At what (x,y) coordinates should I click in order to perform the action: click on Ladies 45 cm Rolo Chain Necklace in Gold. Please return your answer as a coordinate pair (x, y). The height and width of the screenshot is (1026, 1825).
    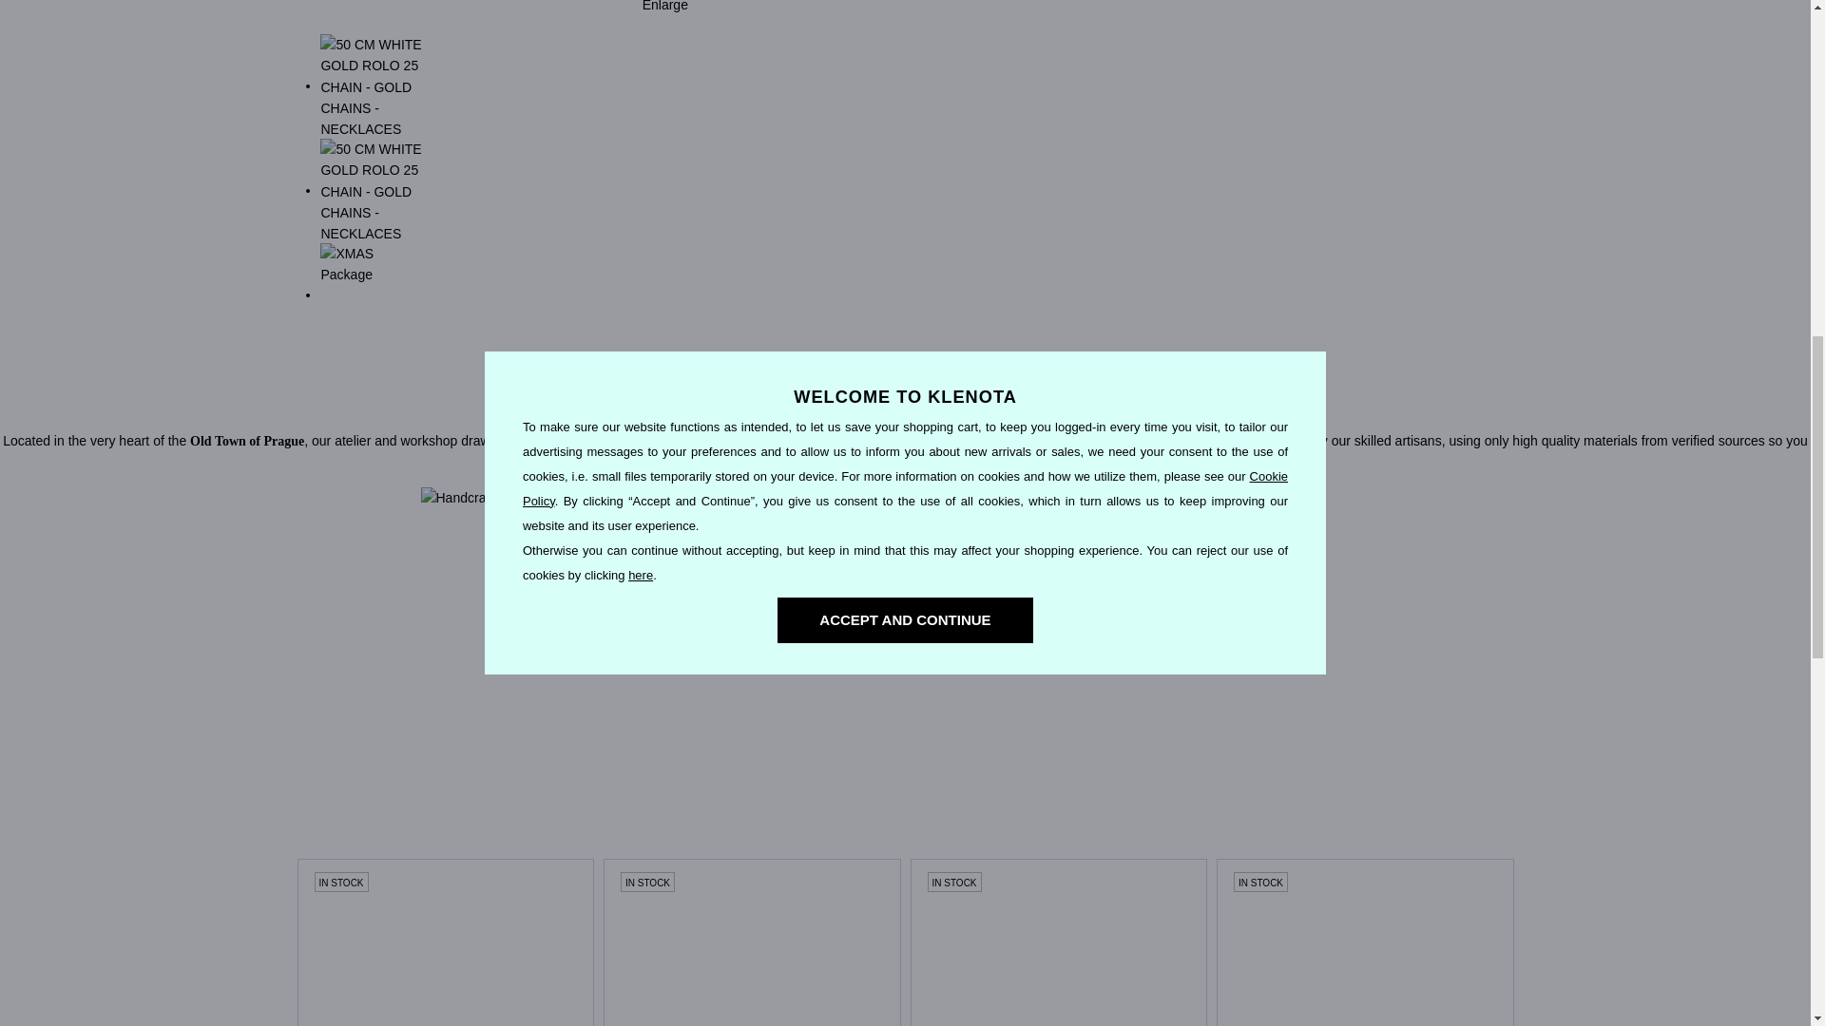
    Looking at the image, I should click on (751, 942).